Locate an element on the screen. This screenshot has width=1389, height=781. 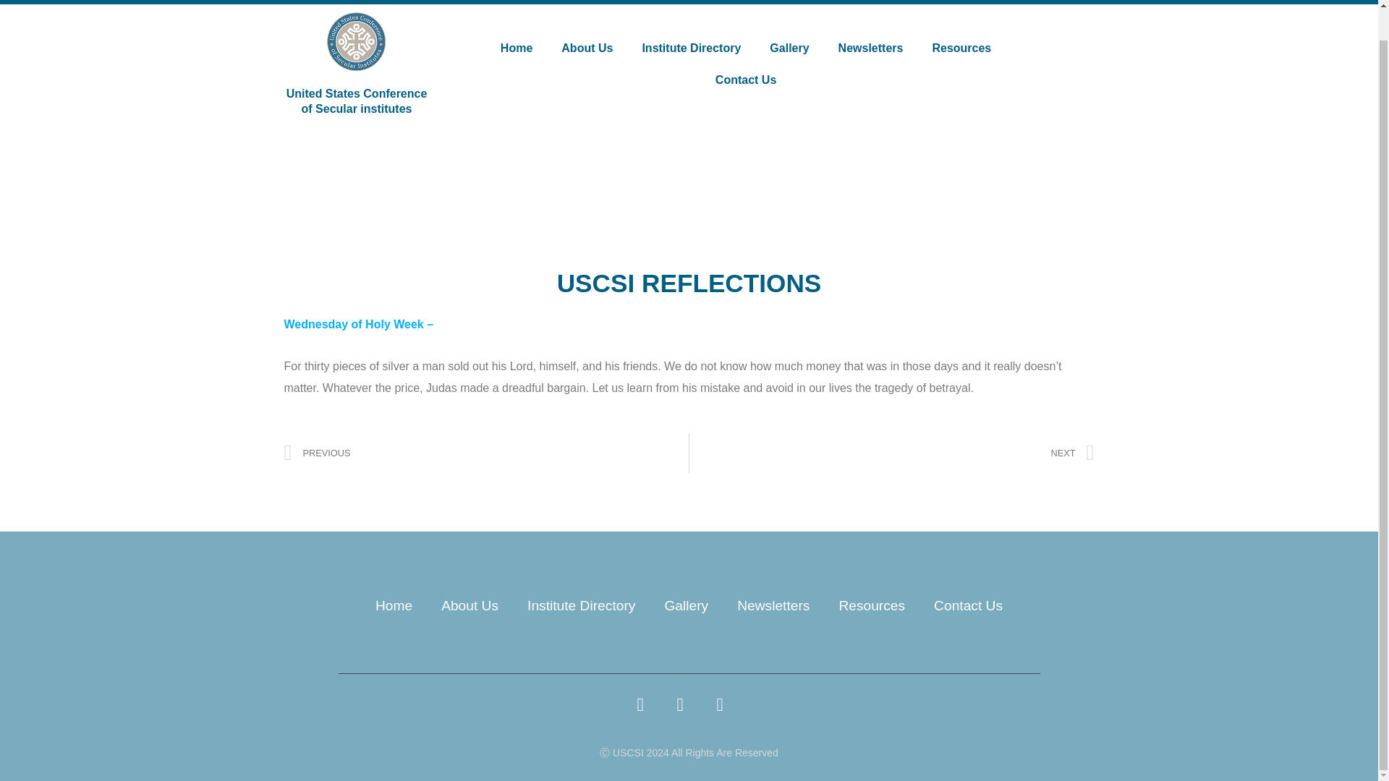
Home is located at coordinates (891, 453).